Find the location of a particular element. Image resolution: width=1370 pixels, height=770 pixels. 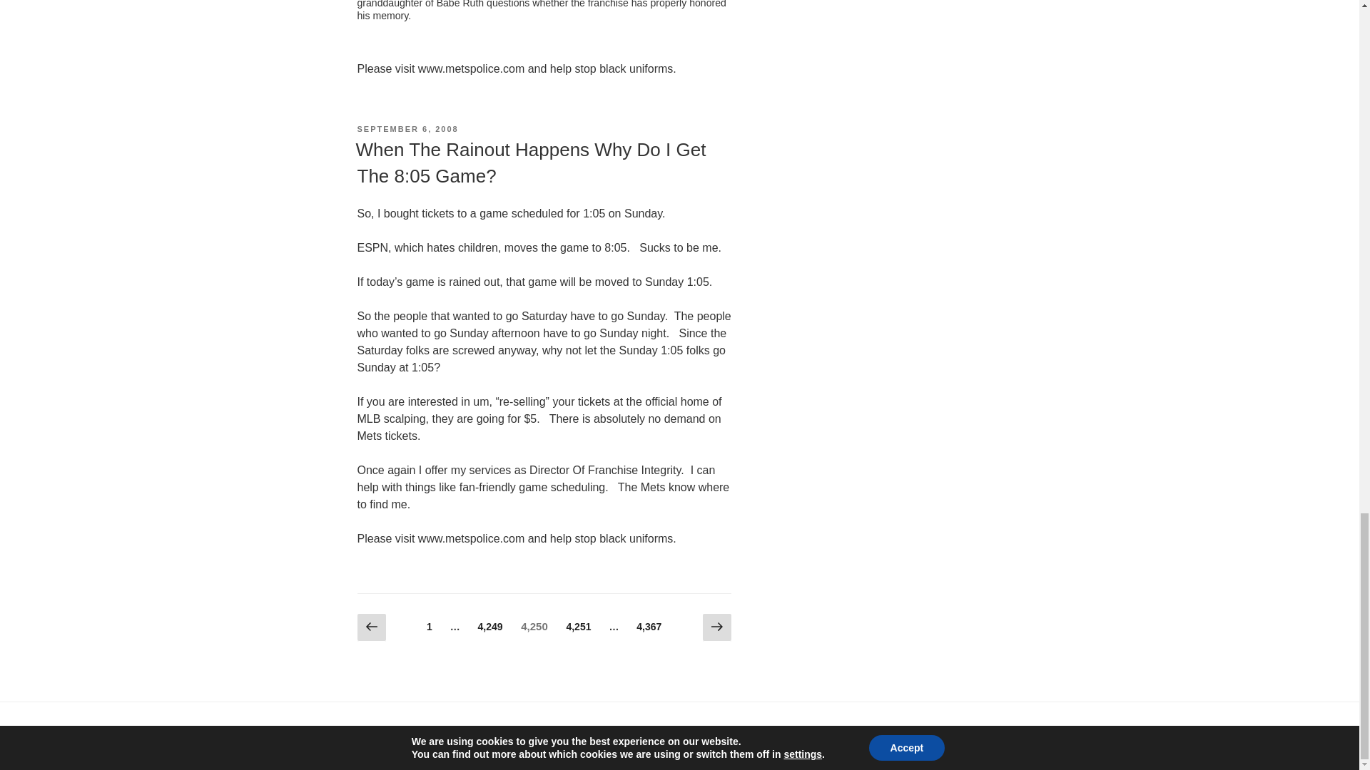

Proudly powered by WordPress is located at coordinates (407, 128).